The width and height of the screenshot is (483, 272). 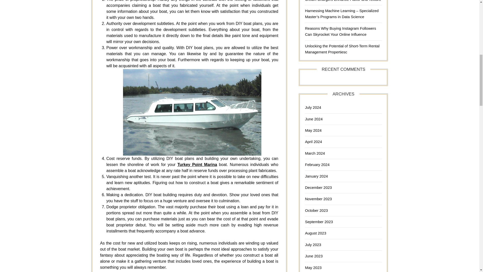 I want to click on February 2024, so click(x=317, y=164).